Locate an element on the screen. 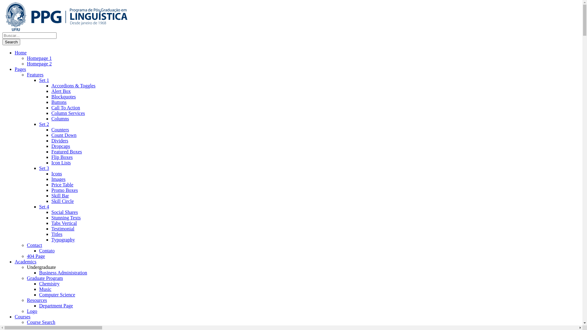  Images is located at coordinates (58, 179).